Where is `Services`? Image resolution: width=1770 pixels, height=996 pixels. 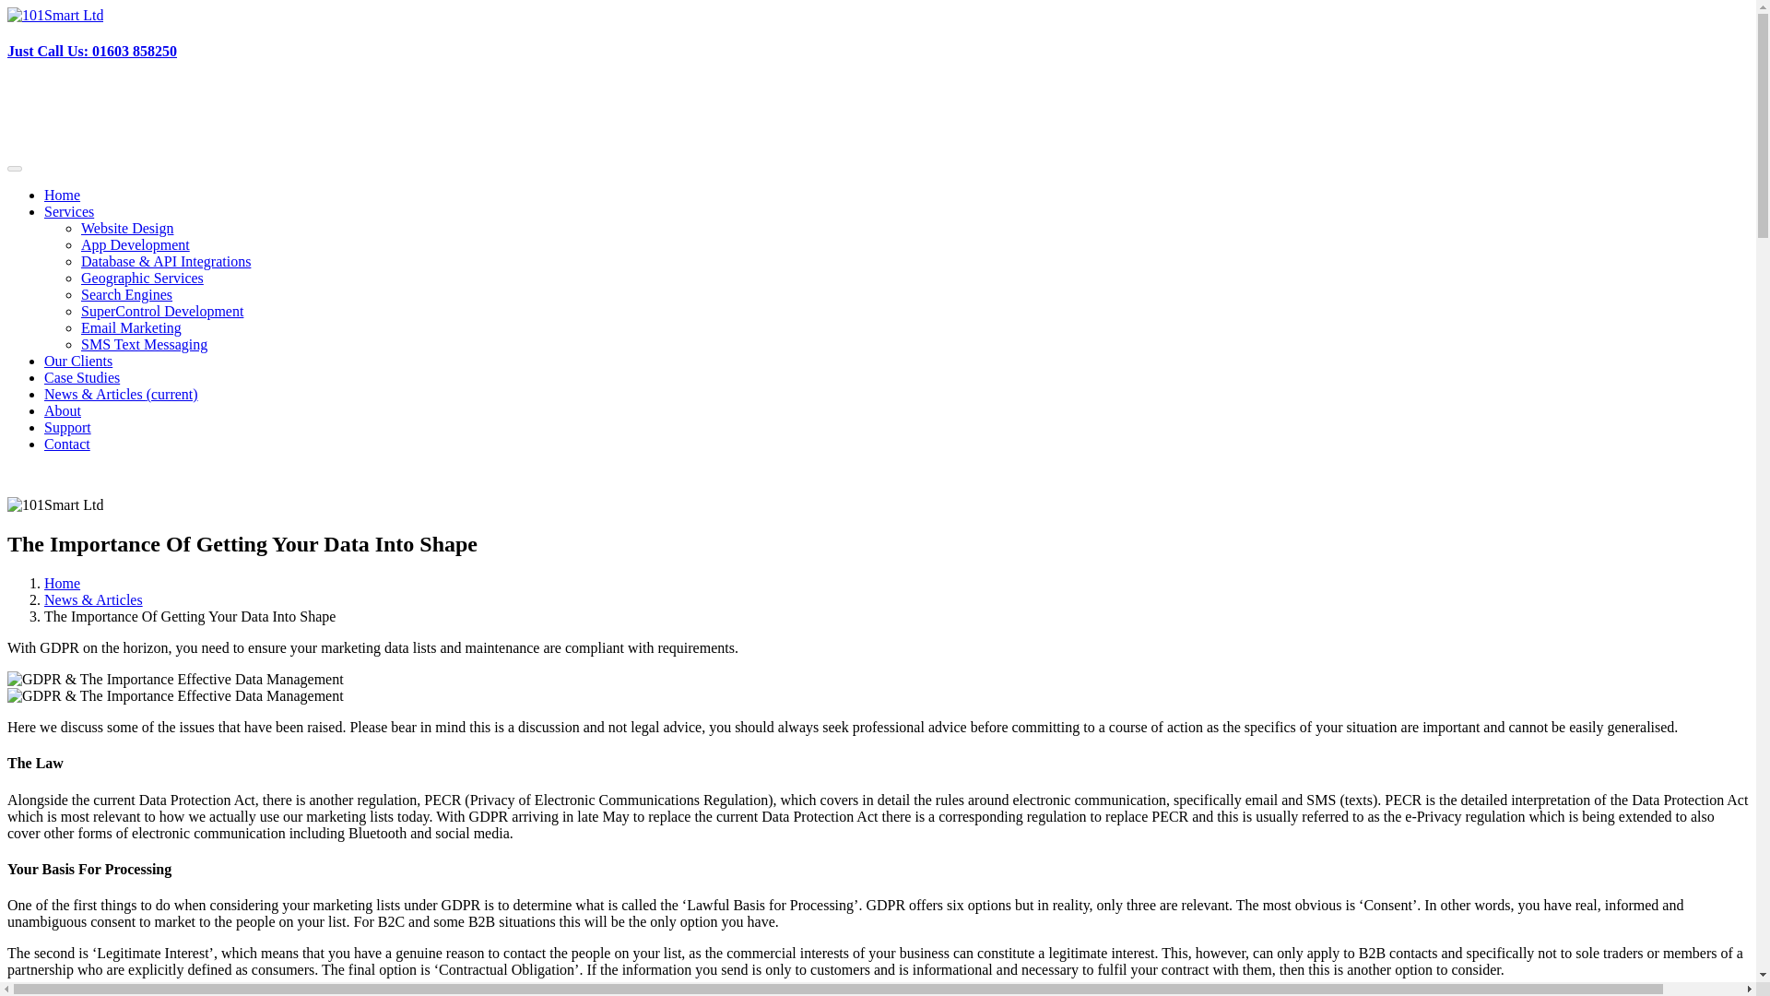
Services is located at coordinates (68, 211).